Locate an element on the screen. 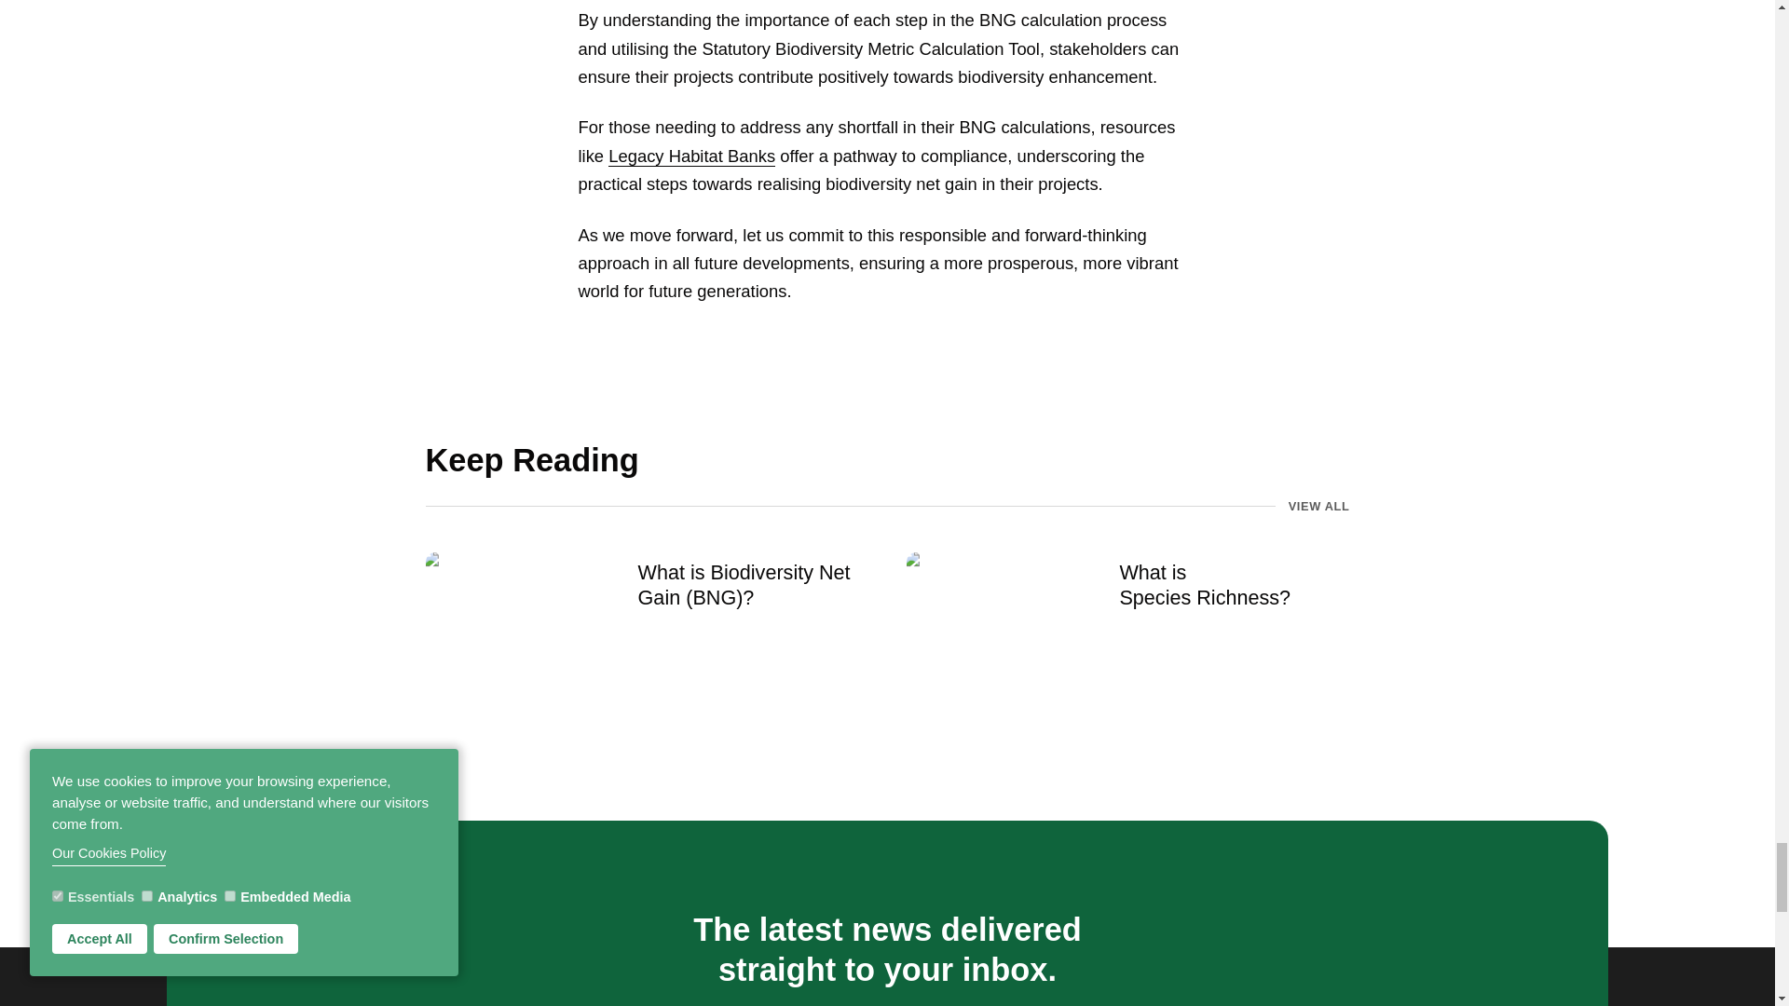 Image resolution: width=1789 pixels, height=1006 pixels. Legacy Habitat Banks is located at coordinates (691, 156).